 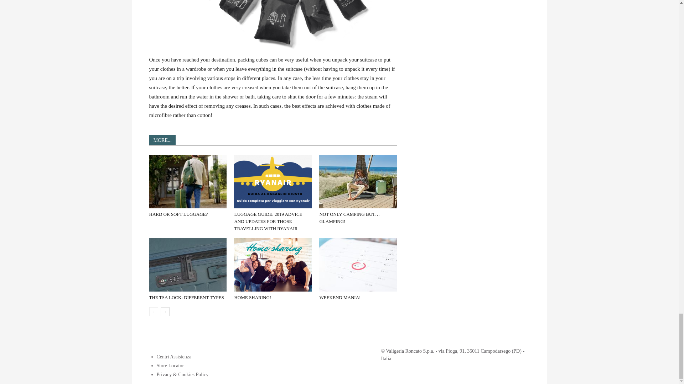 I want to click on Hard or soft luggage?, so click(x=178, y=214).